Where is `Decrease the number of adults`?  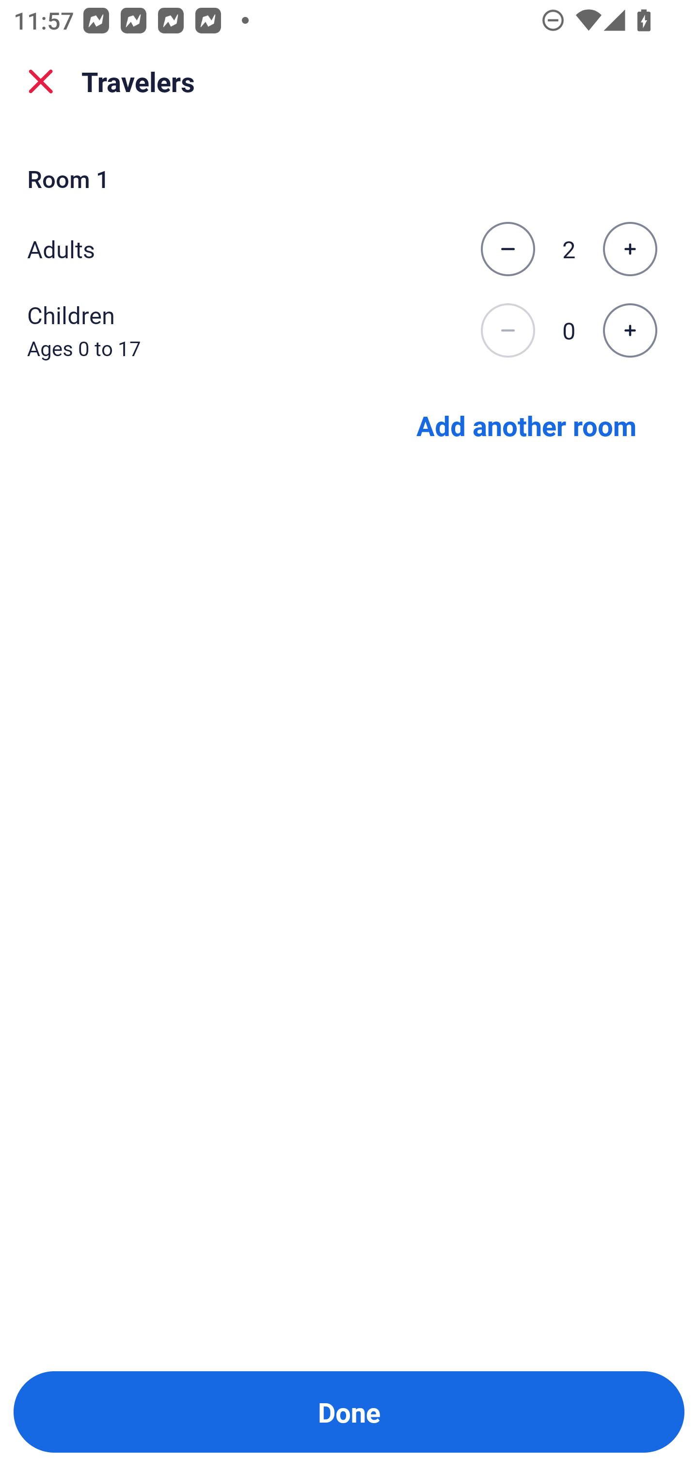 Decrease the number of adults is located at coordinates (508, 249).